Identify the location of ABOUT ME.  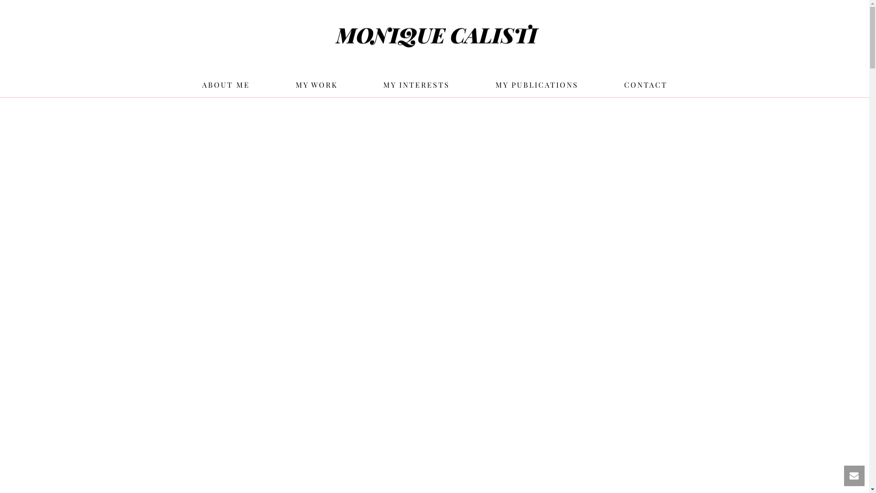
(225, 85).